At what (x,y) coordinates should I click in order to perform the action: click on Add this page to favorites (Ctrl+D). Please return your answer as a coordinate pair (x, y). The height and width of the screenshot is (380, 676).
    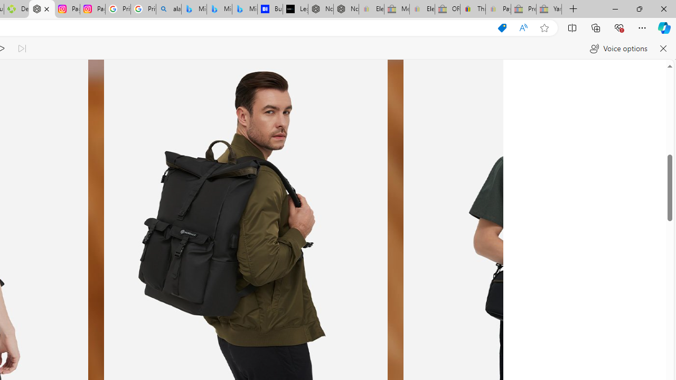
    Looking at the image, I should click on (544, 28).